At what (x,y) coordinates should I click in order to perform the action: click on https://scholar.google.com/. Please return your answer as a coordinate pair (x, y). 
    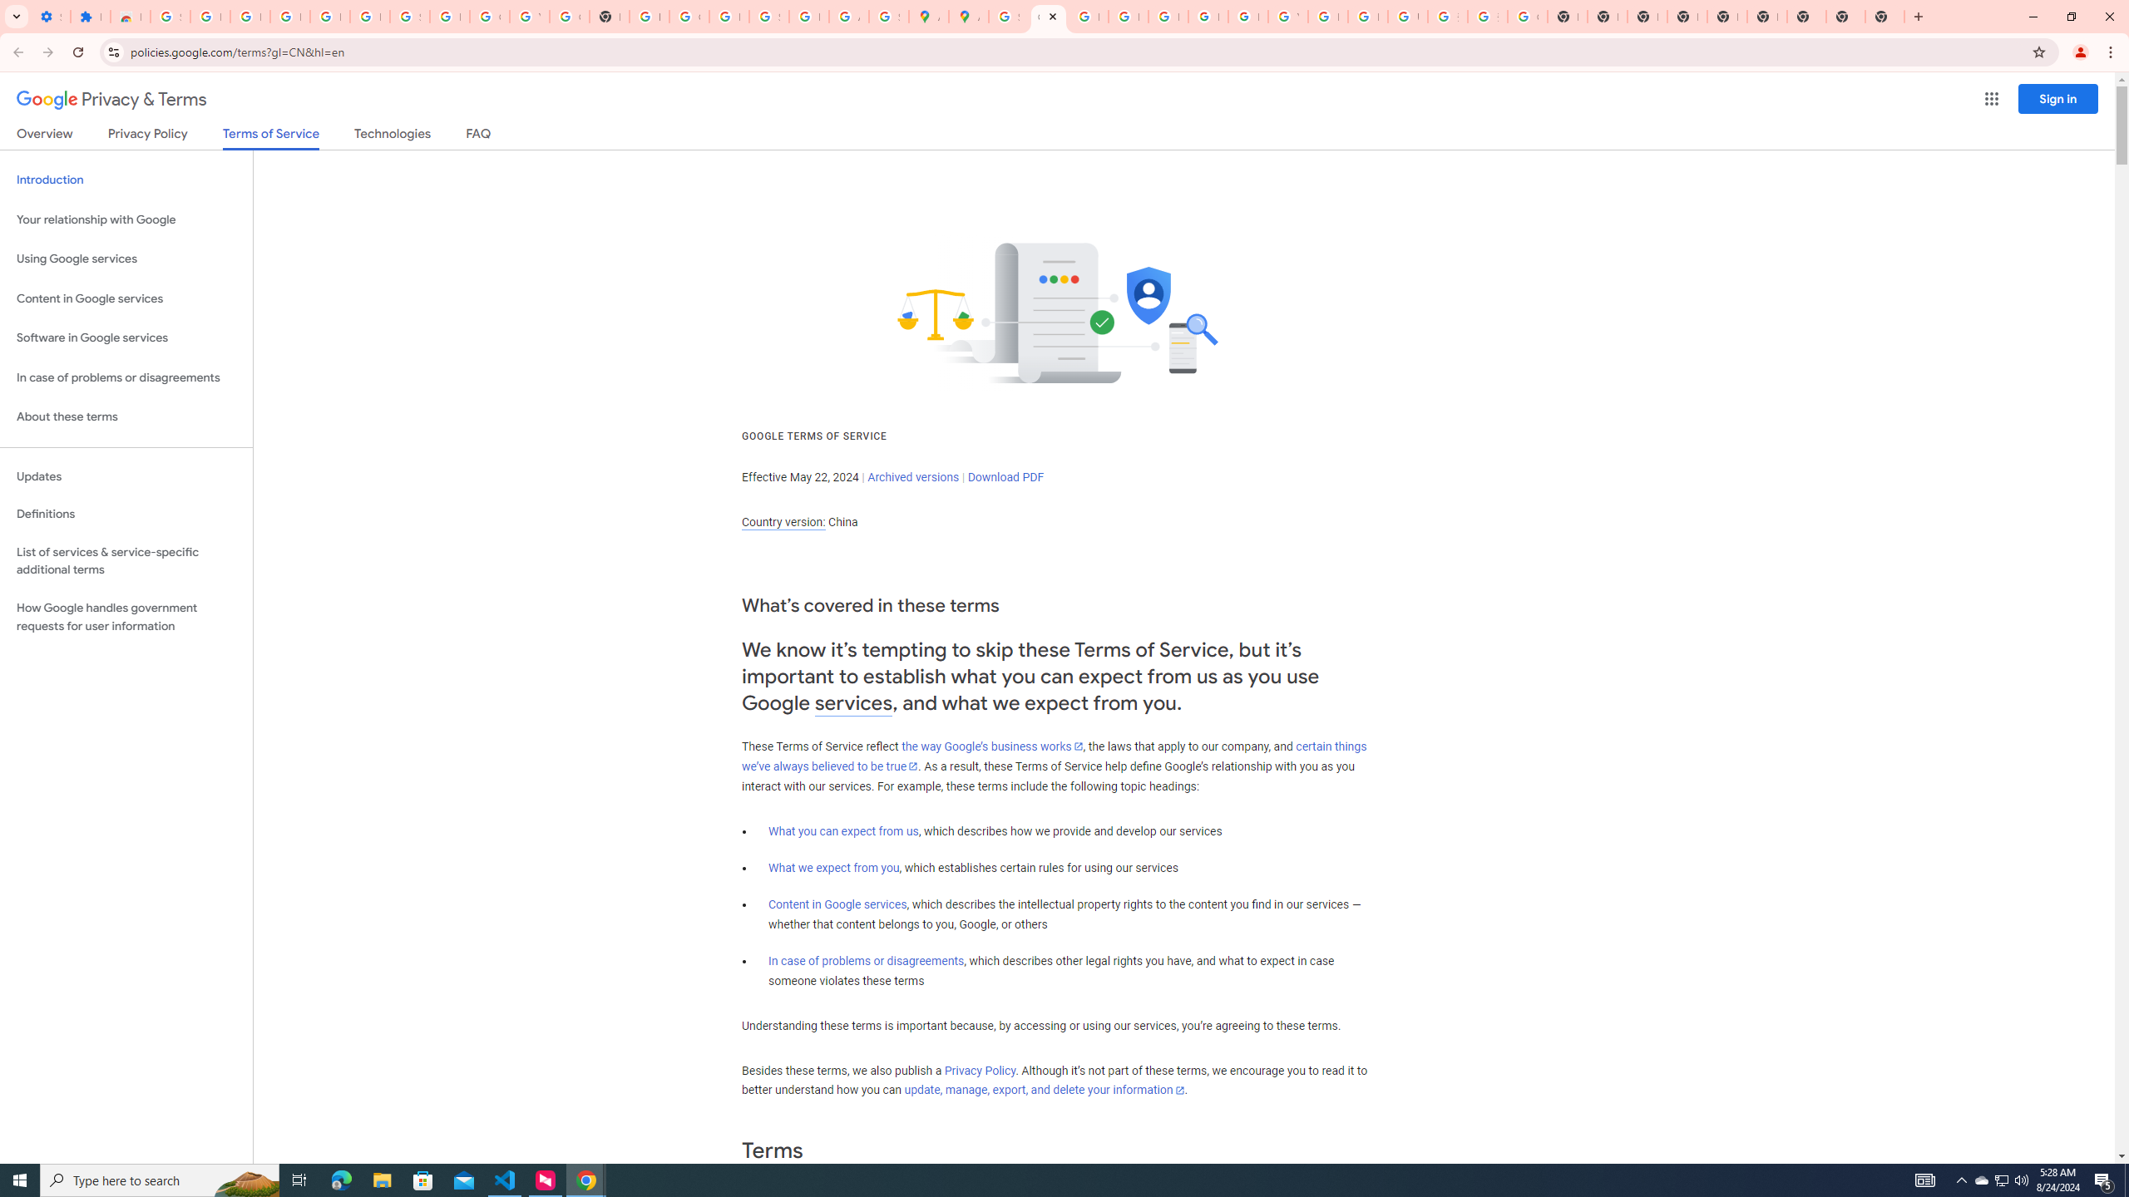
    Looking at the image, I should click on (649, 17).